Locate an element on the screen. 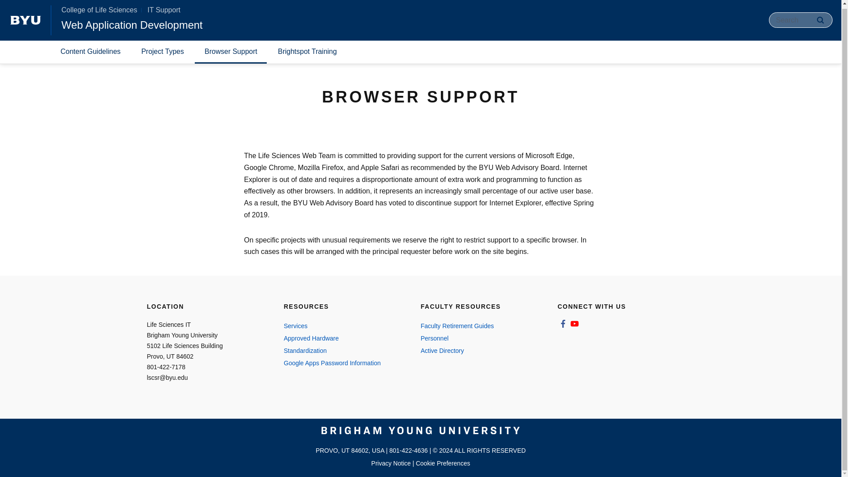 This screenshot has height=477, width=848. Google Apps Password Information is located at coordinates (343, 363).